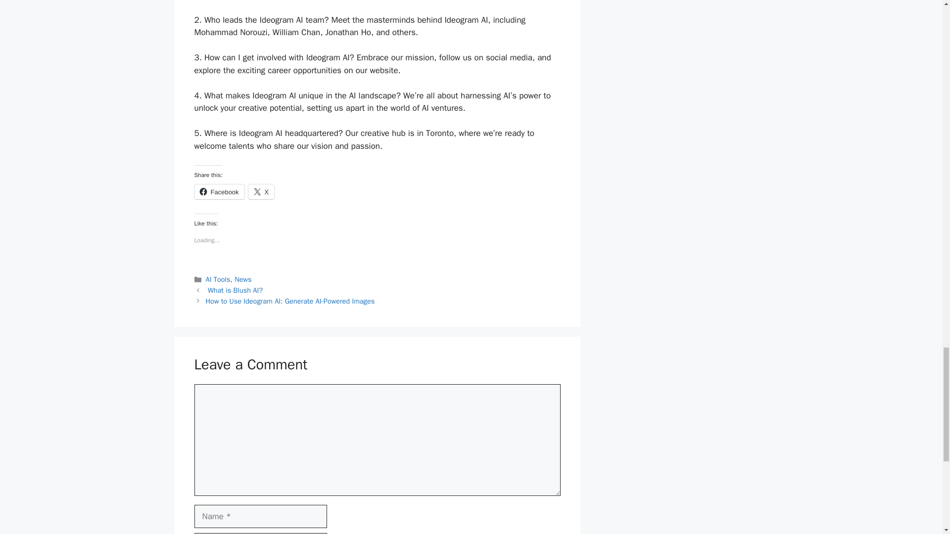 The width and height of the screenshot is (950, 534). What do you see at coordinates (261, 191) in the screenshot?
I see `Click to share on X` at bounding box center [261, 191].